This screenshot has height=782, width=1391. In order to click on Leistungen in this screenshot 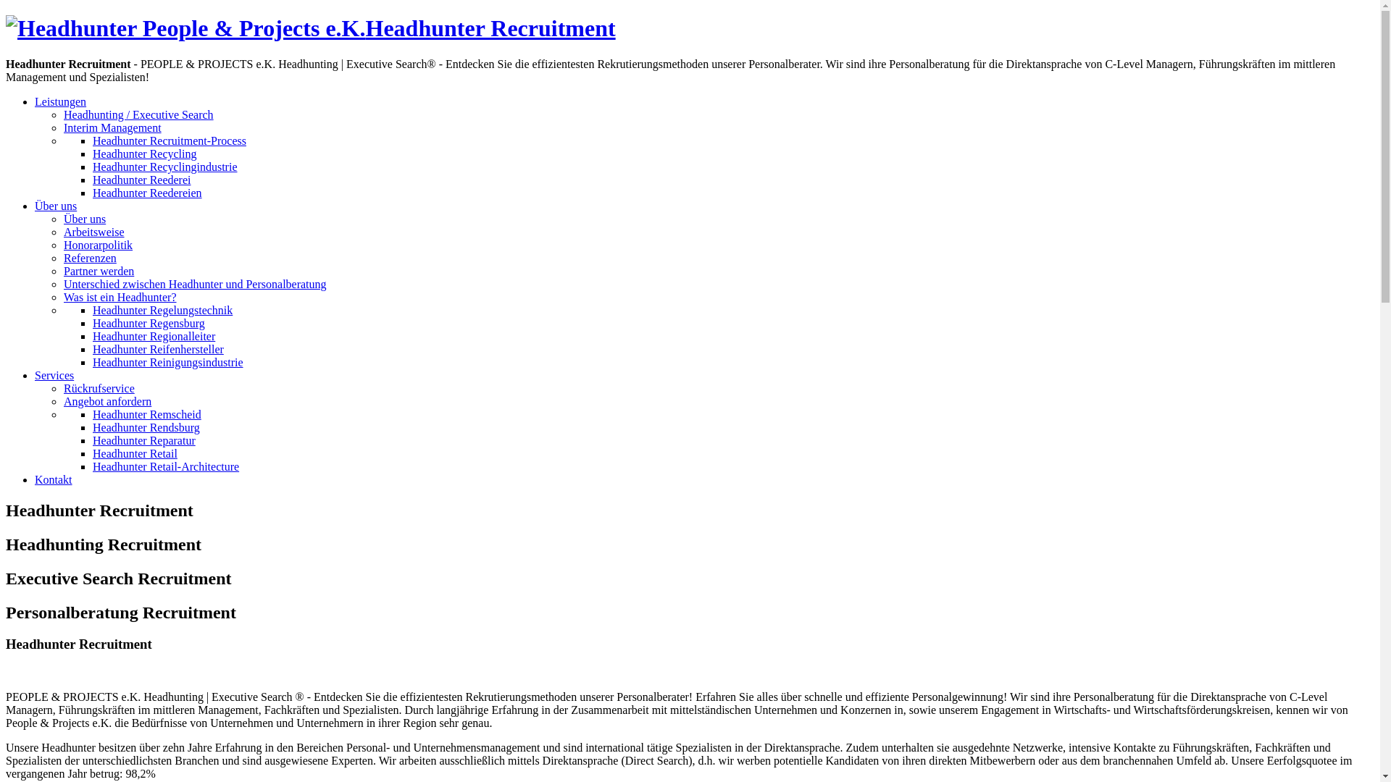, I will do `click(61, 101)`.